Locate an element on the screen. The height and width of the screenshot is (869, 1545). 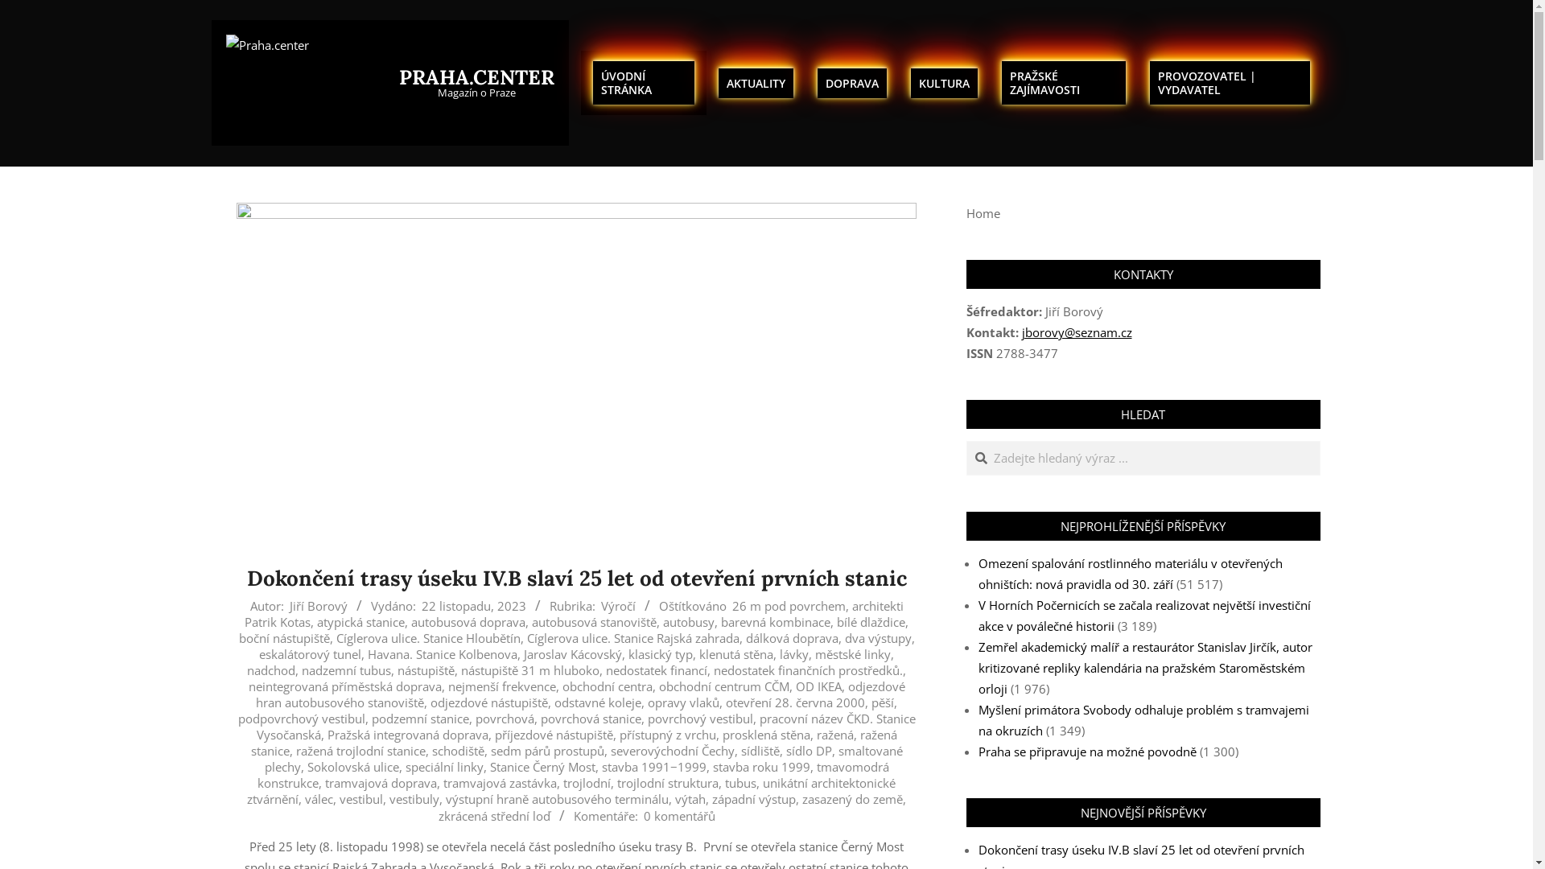
KULTURA is located at coordinates (945, 84).